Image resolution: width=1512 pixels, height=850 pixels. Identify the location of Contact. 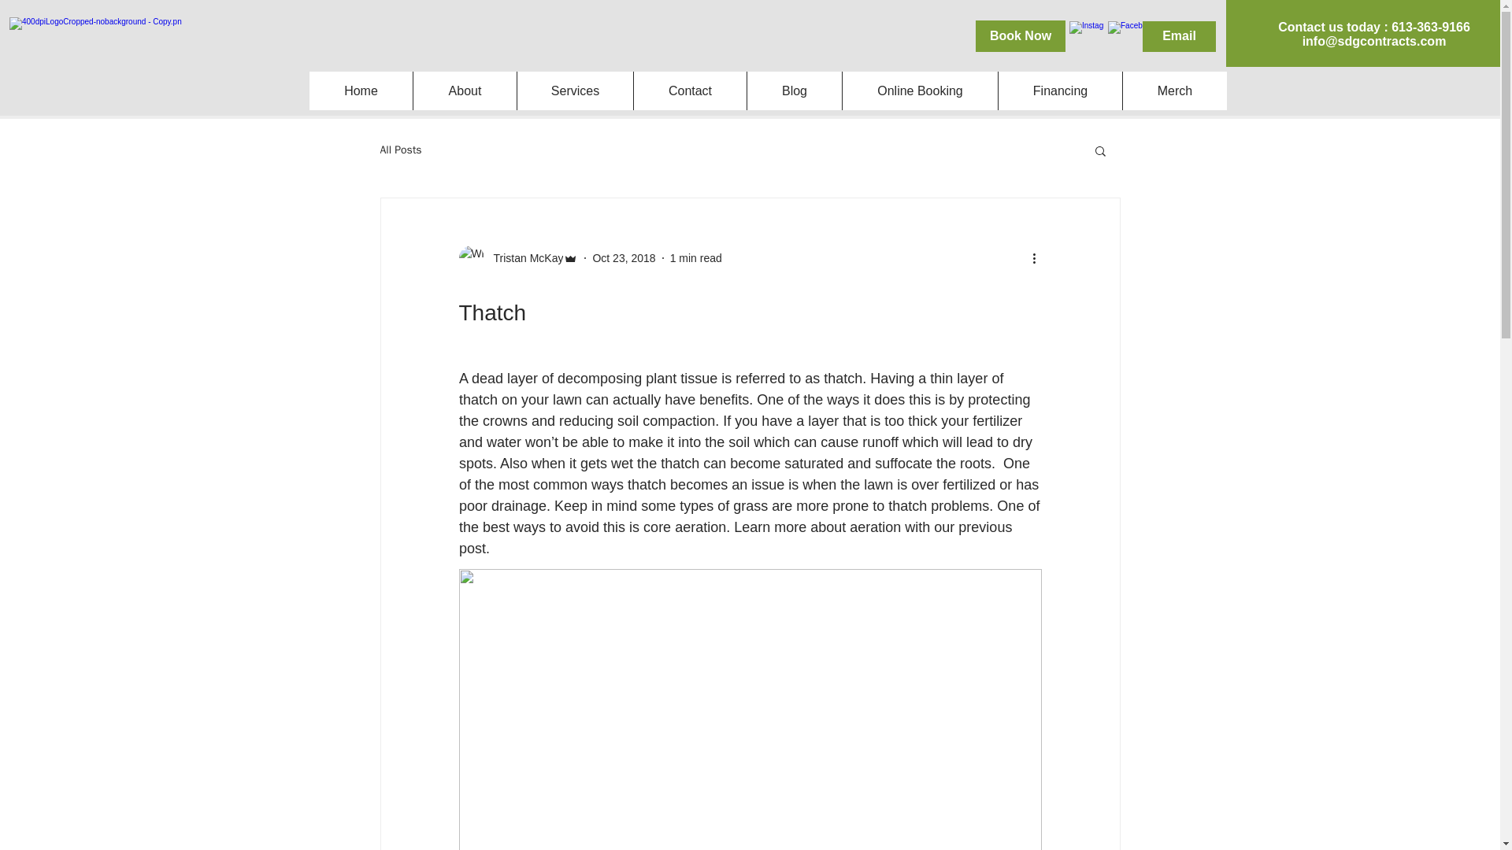
(690, 91).